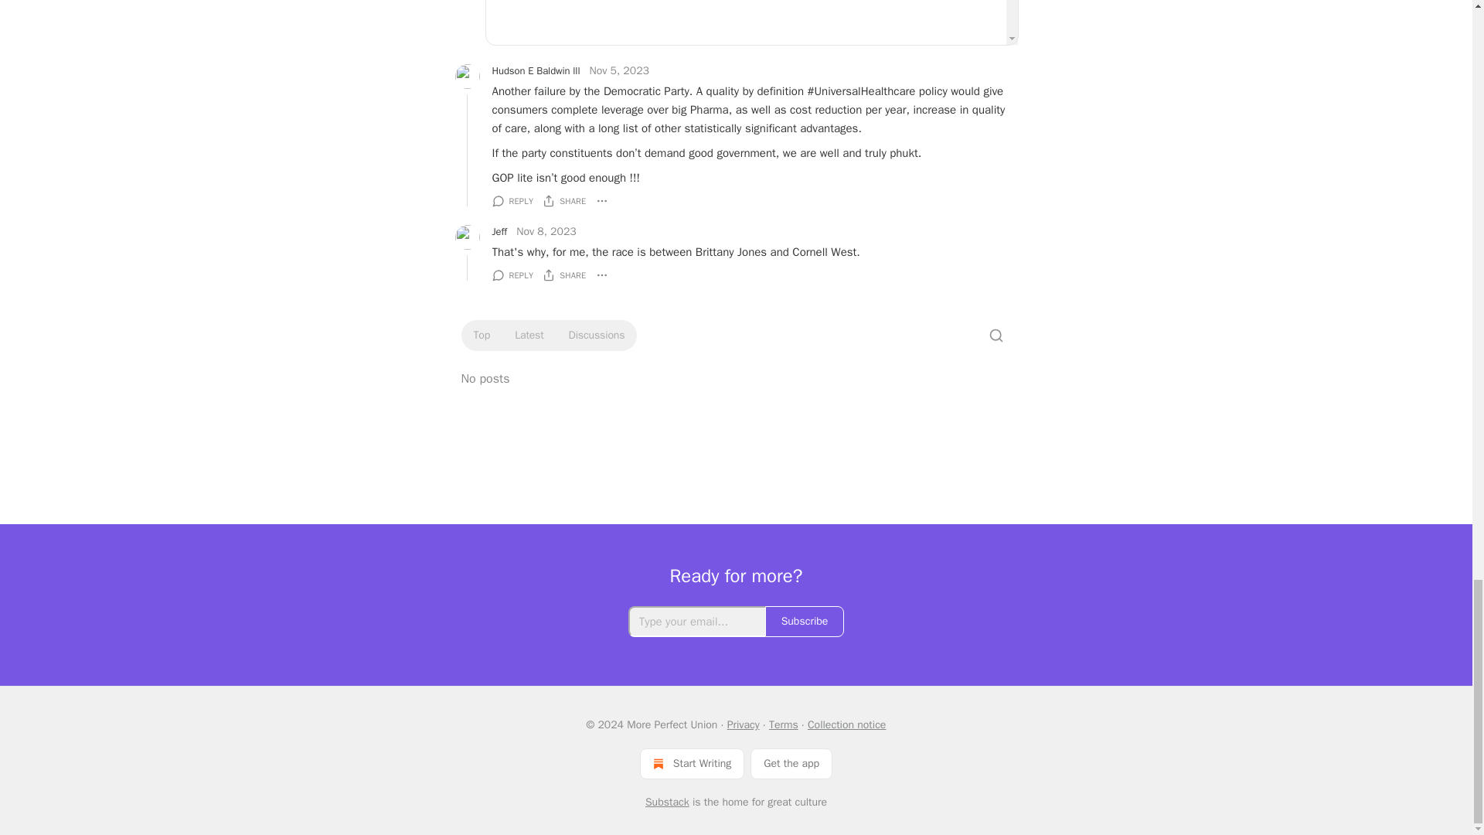 Image resolution: width=1484 pixels, height=835 pixels. I want to click on Nov 5, 2023, so click(619, 71).